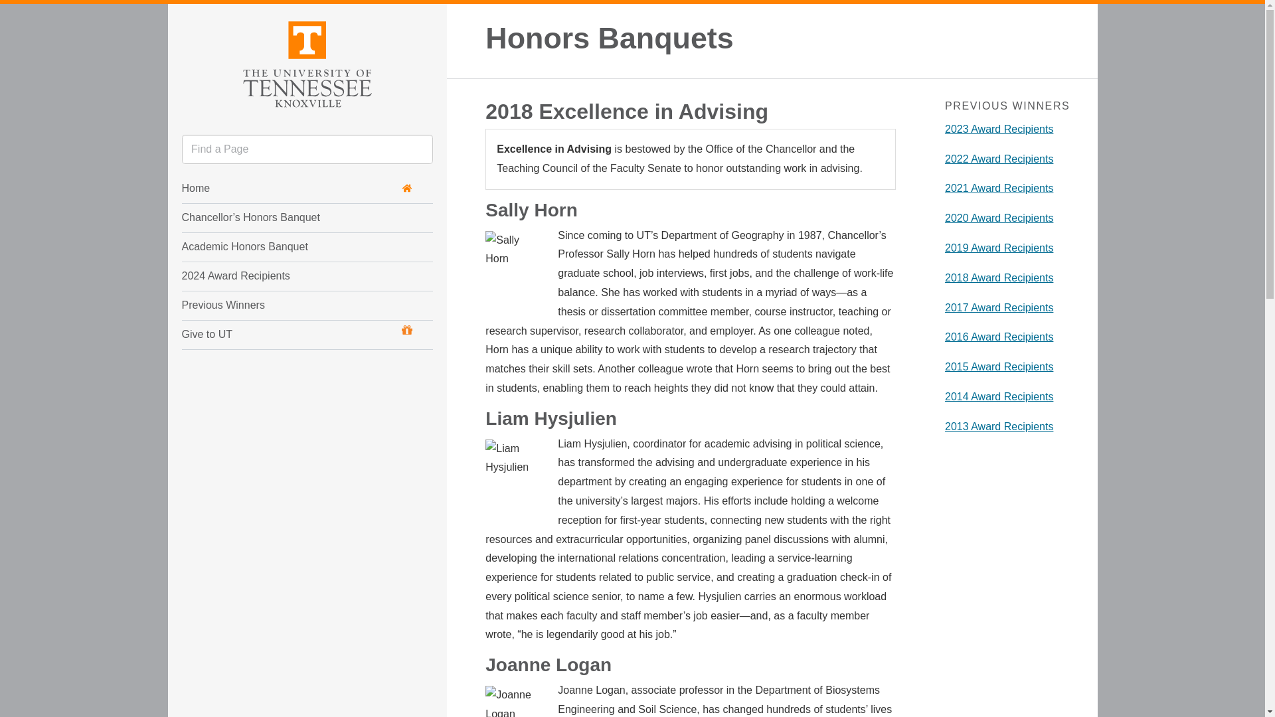  Describe the element at coordinates (999, 426) in the screenshot. I see `2013 Award Recipients` at that location.